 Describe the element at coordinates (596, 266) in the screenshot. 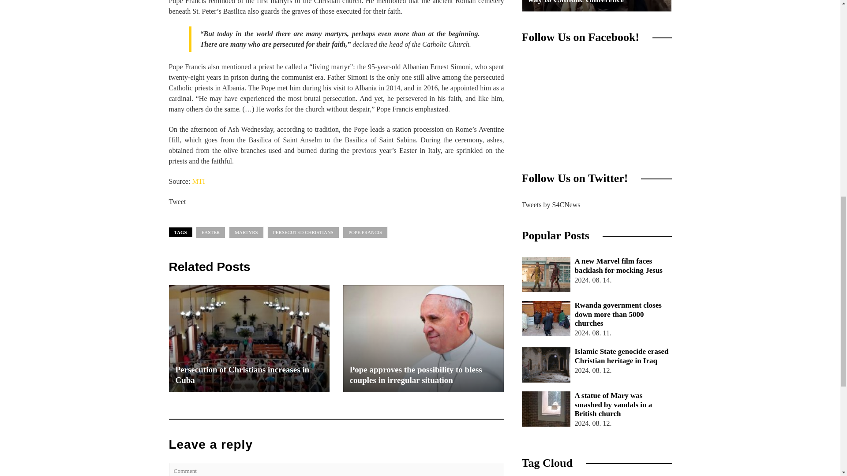

I see `A new Marvel film faces backlash for mocking Jesus` at that location.